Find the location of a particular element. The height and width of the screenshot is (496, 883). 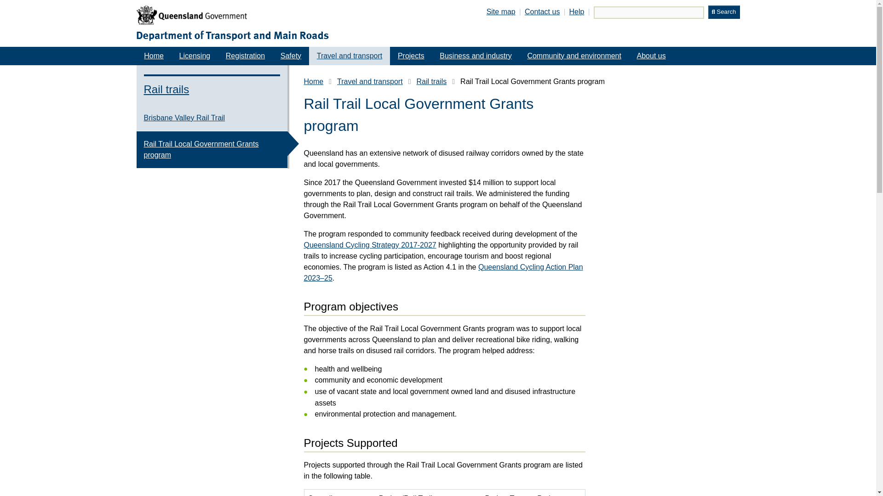

Community and environment is located at coordinates (574, 56).